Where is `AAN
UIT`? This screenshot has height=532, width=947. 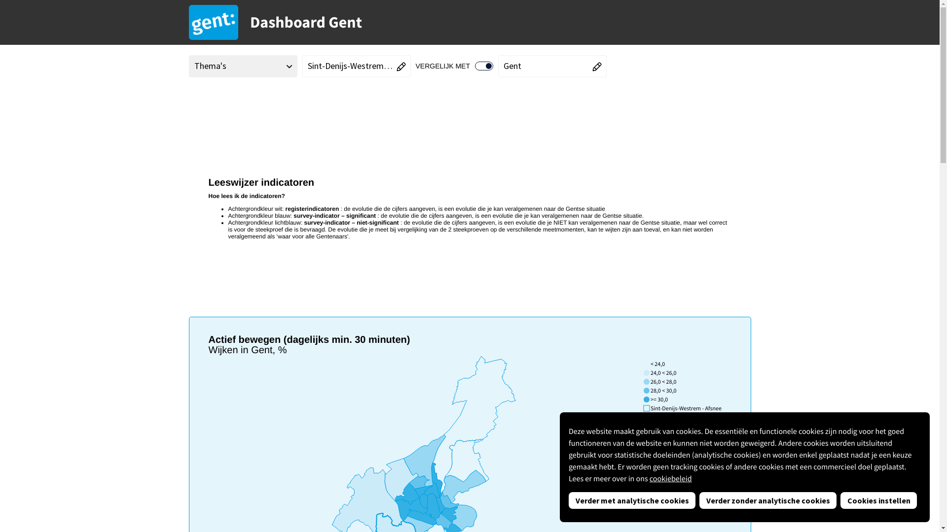
AAN
UIT is located at coordinates (484, 66).